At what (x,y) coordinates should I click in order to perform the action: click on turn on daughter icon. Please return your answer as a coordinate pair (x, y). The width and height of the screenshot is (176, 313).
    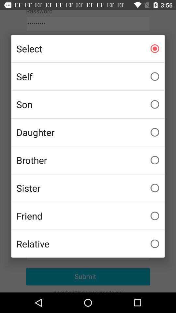
    Looking at the image, I should click on (88, 132).